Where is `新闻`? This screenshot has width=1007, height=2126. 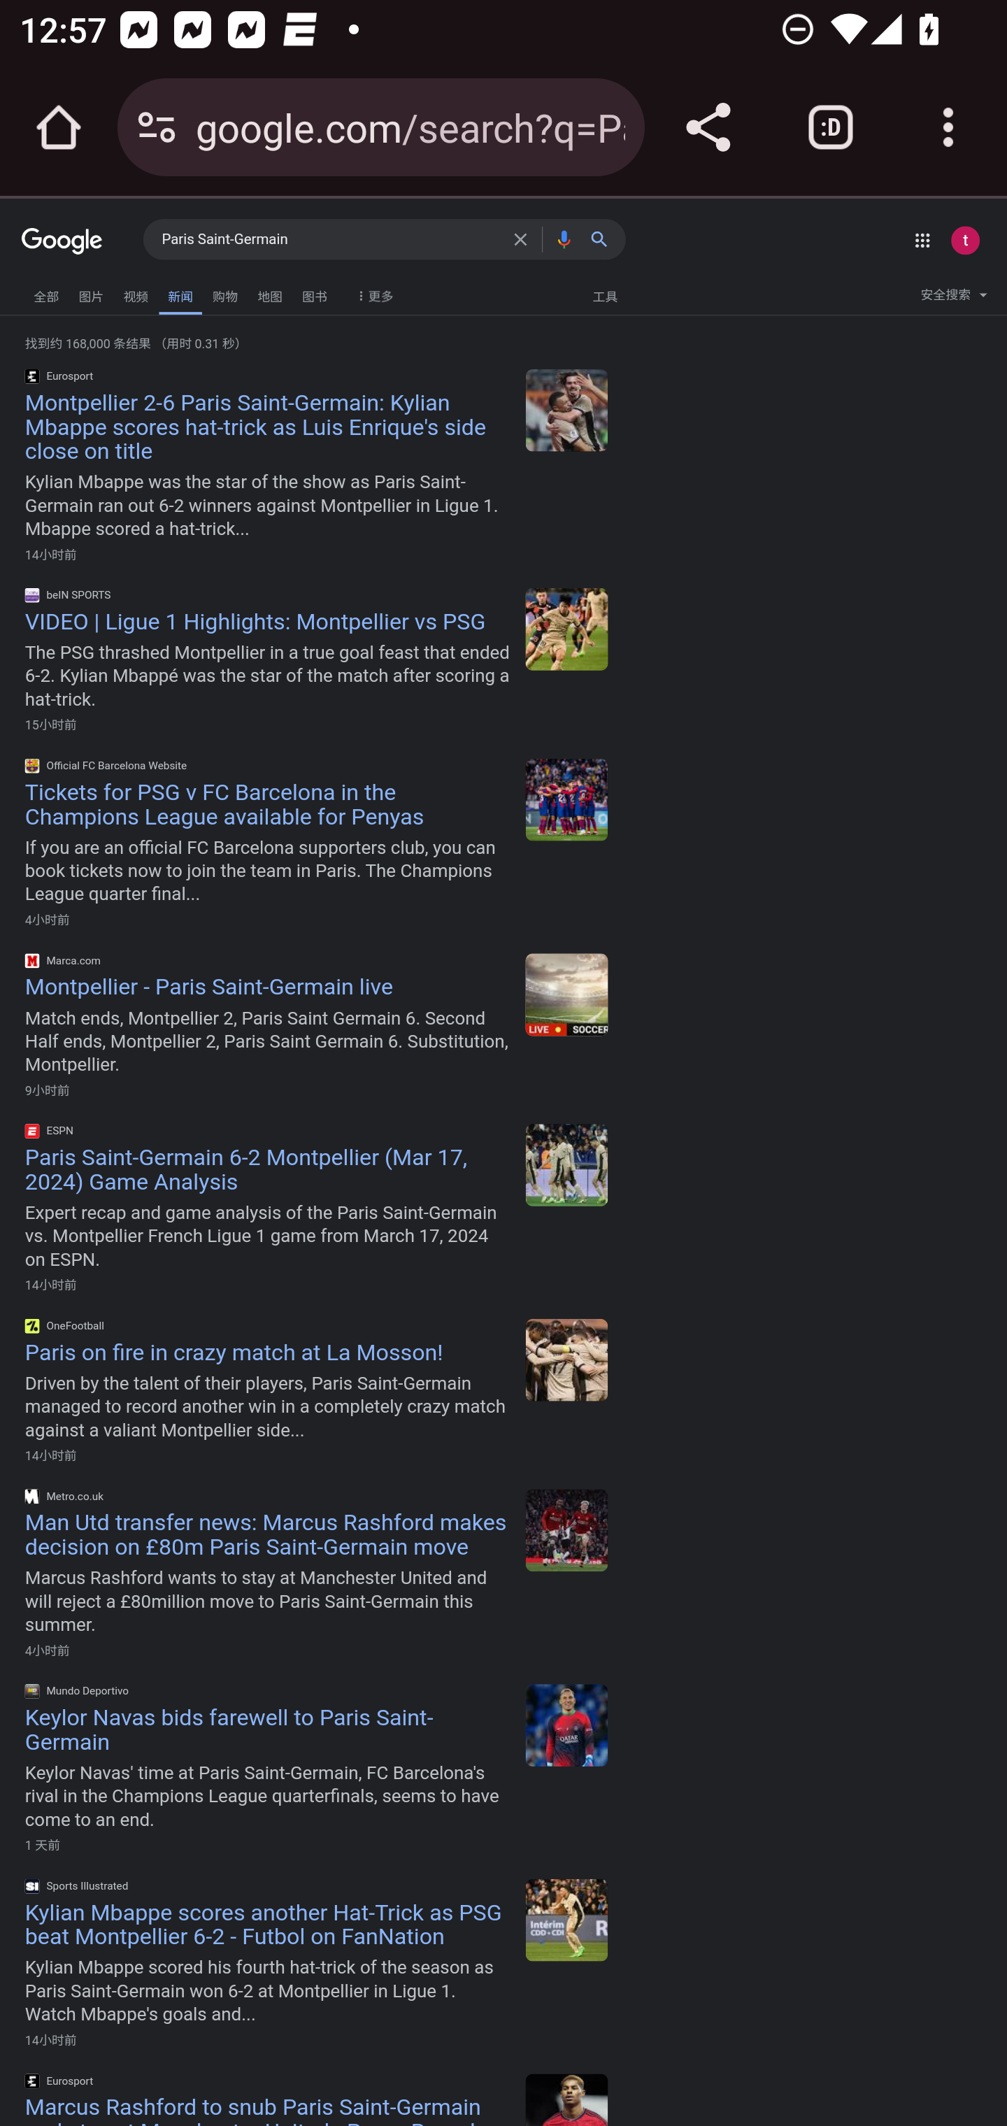 新闻 is located at coordinates (180, 294).